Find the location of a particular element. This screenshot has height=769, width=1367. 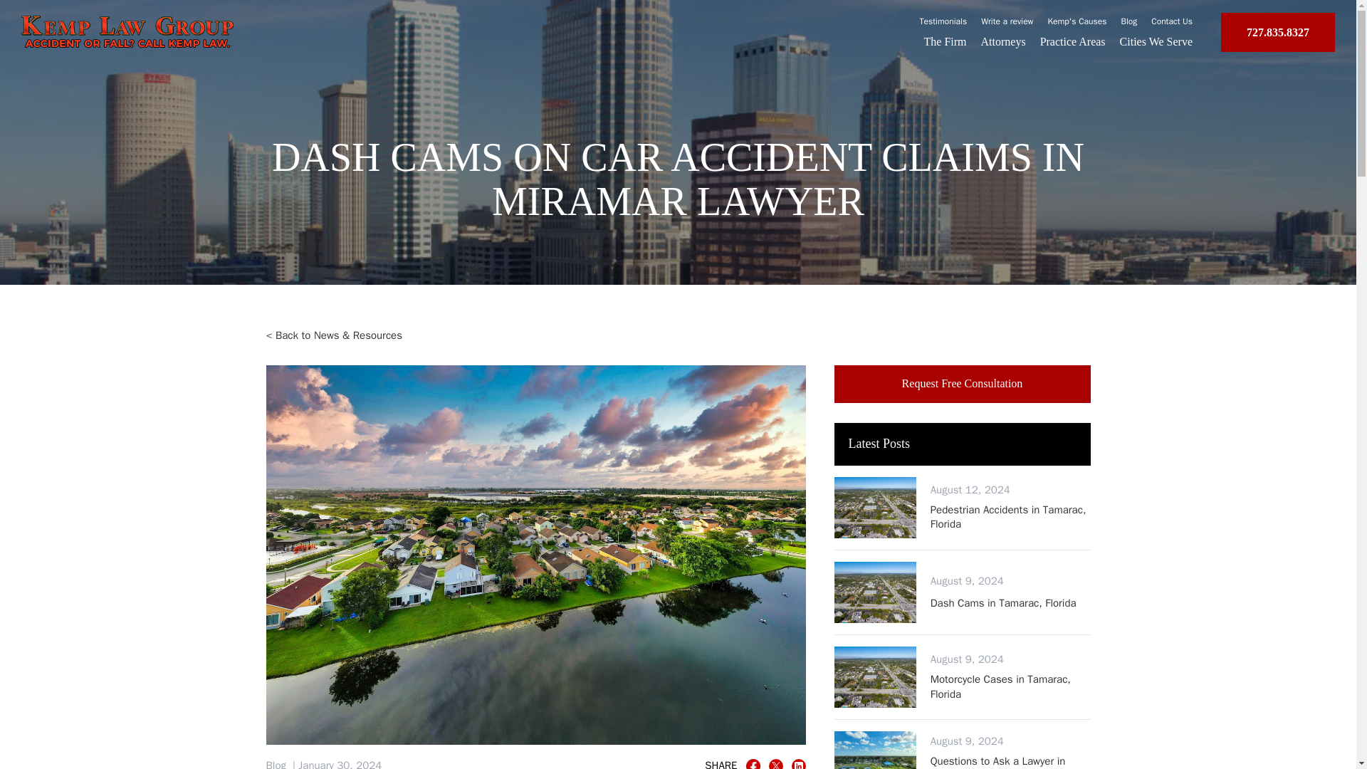

The Firm is located at coordinates (1011, 762).